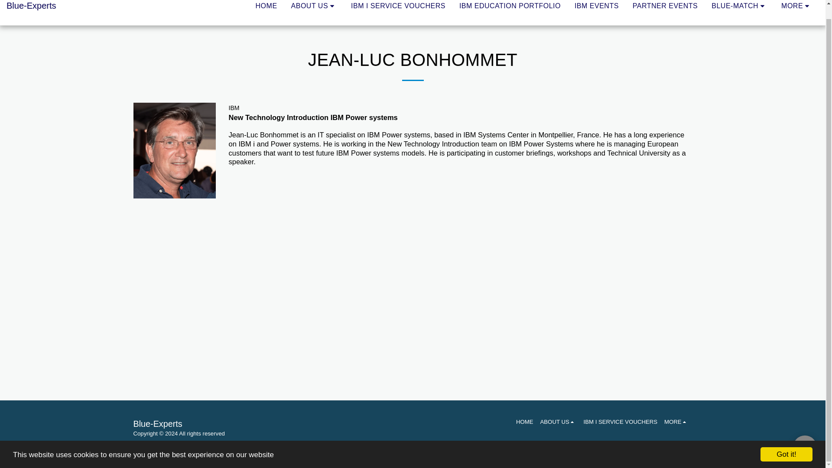  What do you see at coordinates (314, 6) in the screenshot?
I see `ABOUT US  ` at bounding box center [314, 6].